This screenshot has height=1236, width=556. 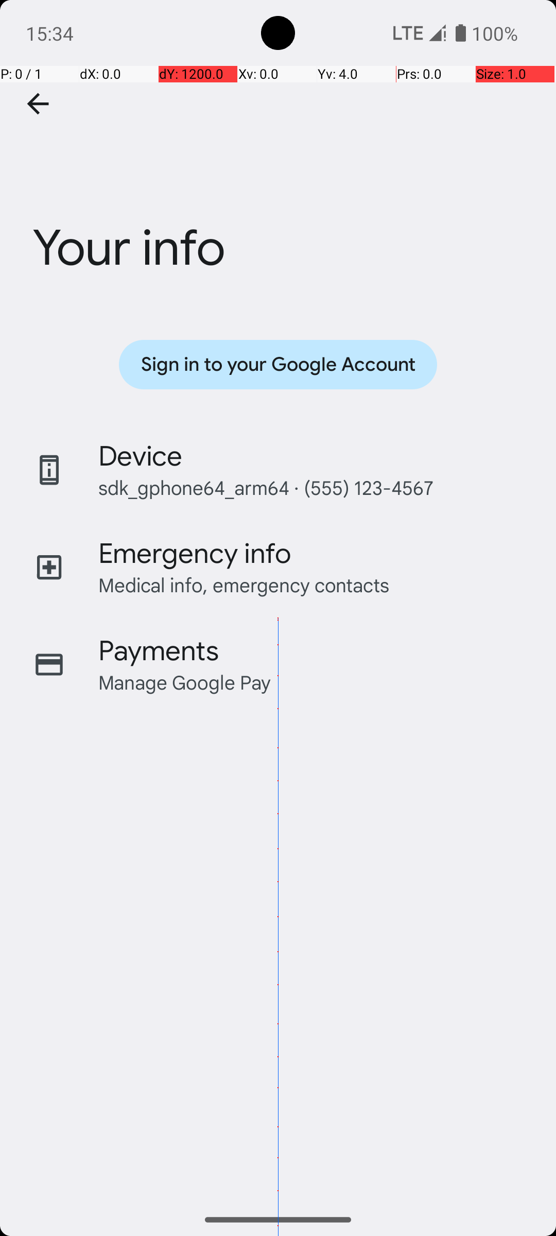 What do you see at coordinates (244, 585) in the screenshot?
I see `Medical info, emergency contacts` at bounding box center [244, 585].